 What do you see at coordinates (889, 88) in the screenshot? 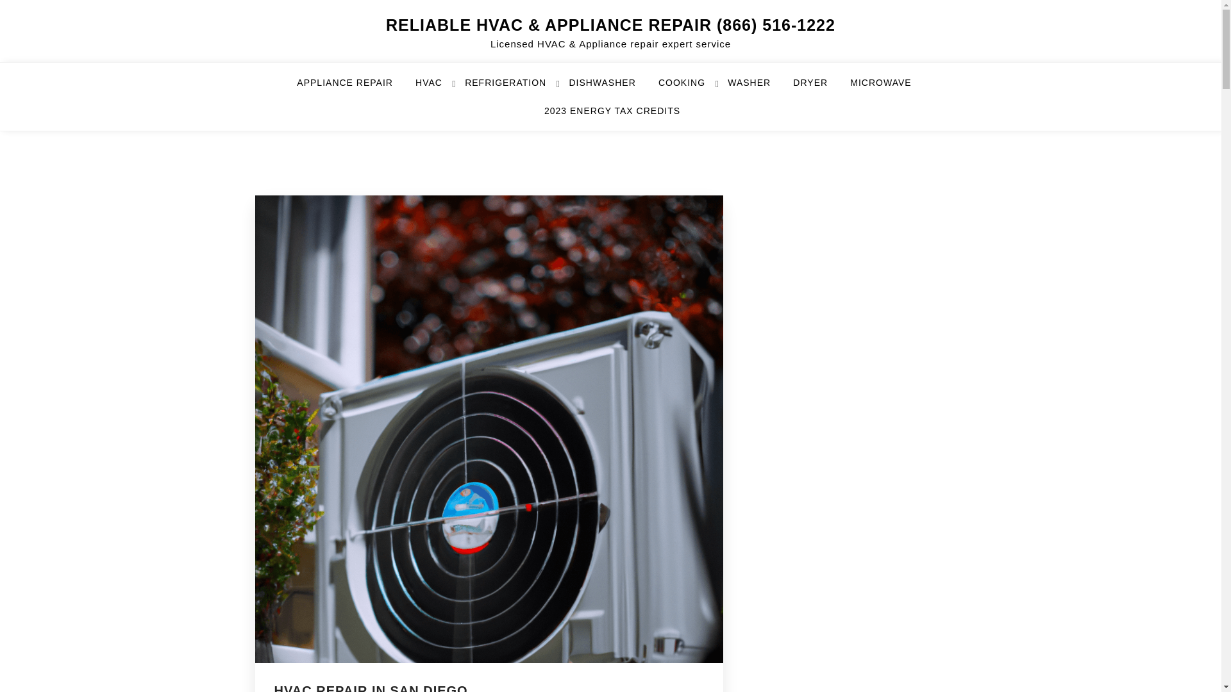
I see `MICROWAVE` at bounding box center [889, 88].